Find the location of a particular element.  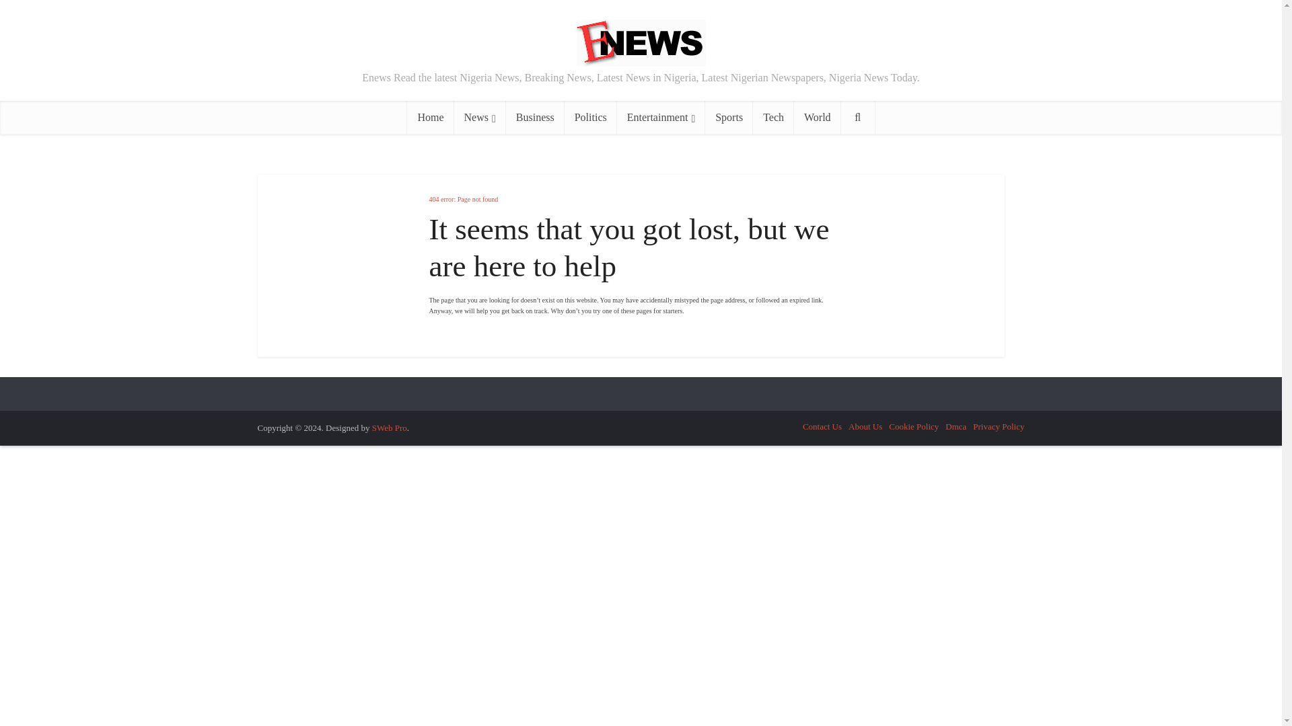

Contact Us is located at coordinates (822, 426).